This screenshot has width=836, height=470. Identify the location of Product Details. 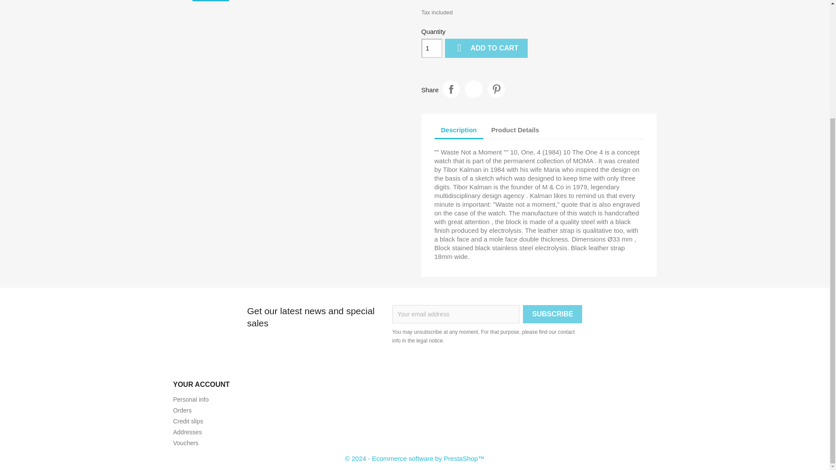
(515, 130).